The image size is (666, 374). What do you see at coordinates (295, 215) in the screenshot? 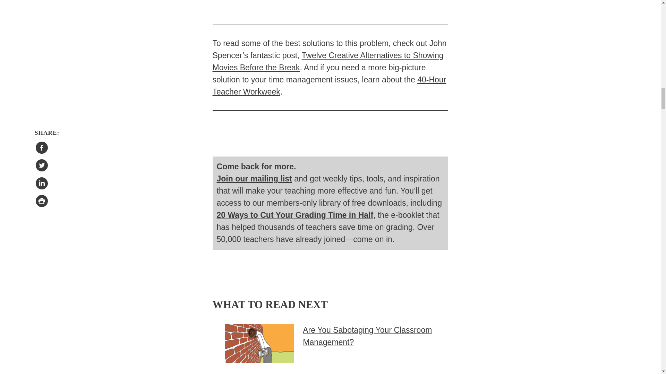
I see `20 Ways to Cut Your Grading Time in Half` at bounding box center [295, 215].